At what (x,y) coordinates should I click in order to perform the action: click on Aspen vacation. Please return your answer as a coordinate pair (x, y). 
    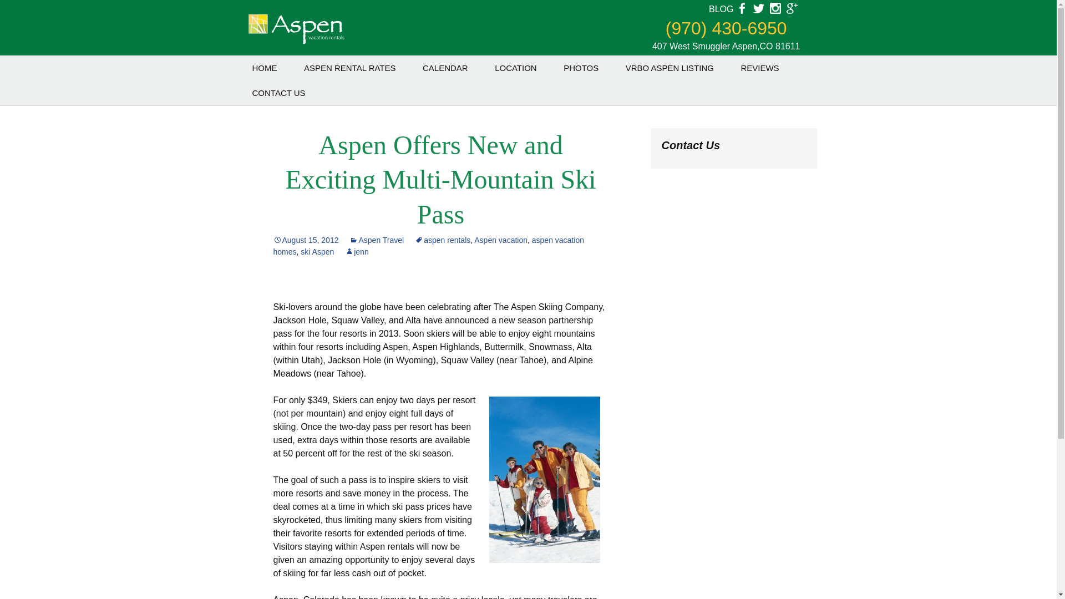
    Looking at the image, I should click on (500, 240).